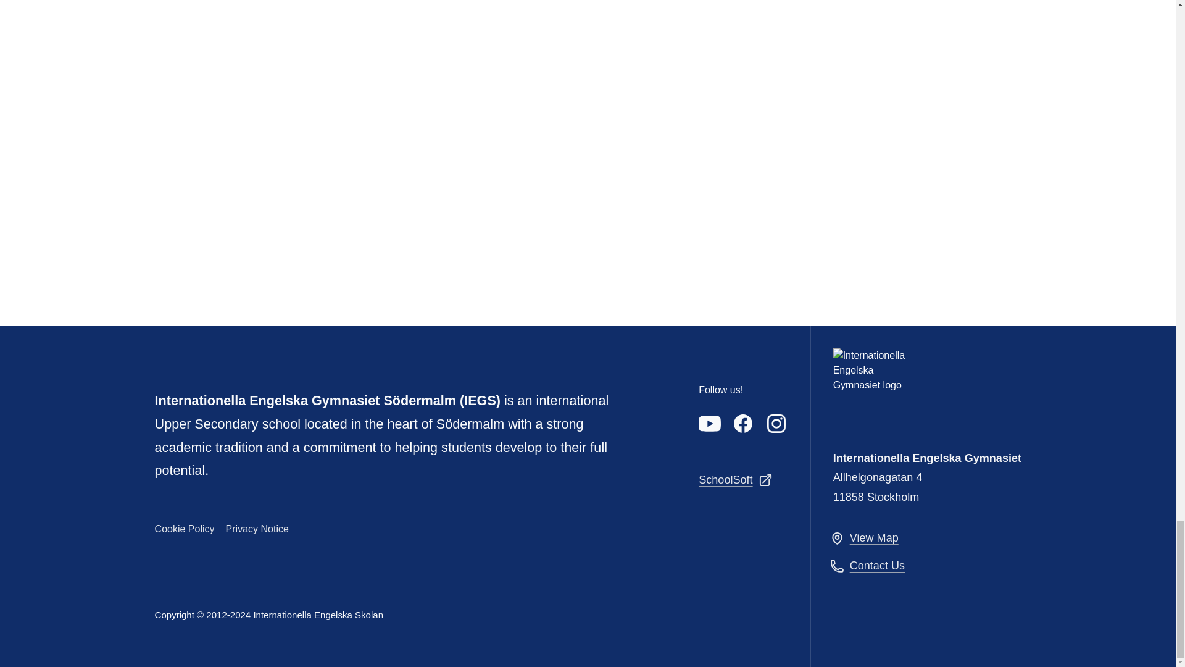 Image resolution: width=1185 pixels, height=667 pixels. Describe the element at coordinates (921, 566) in the screenshot. I see `Contact Us` at that location.